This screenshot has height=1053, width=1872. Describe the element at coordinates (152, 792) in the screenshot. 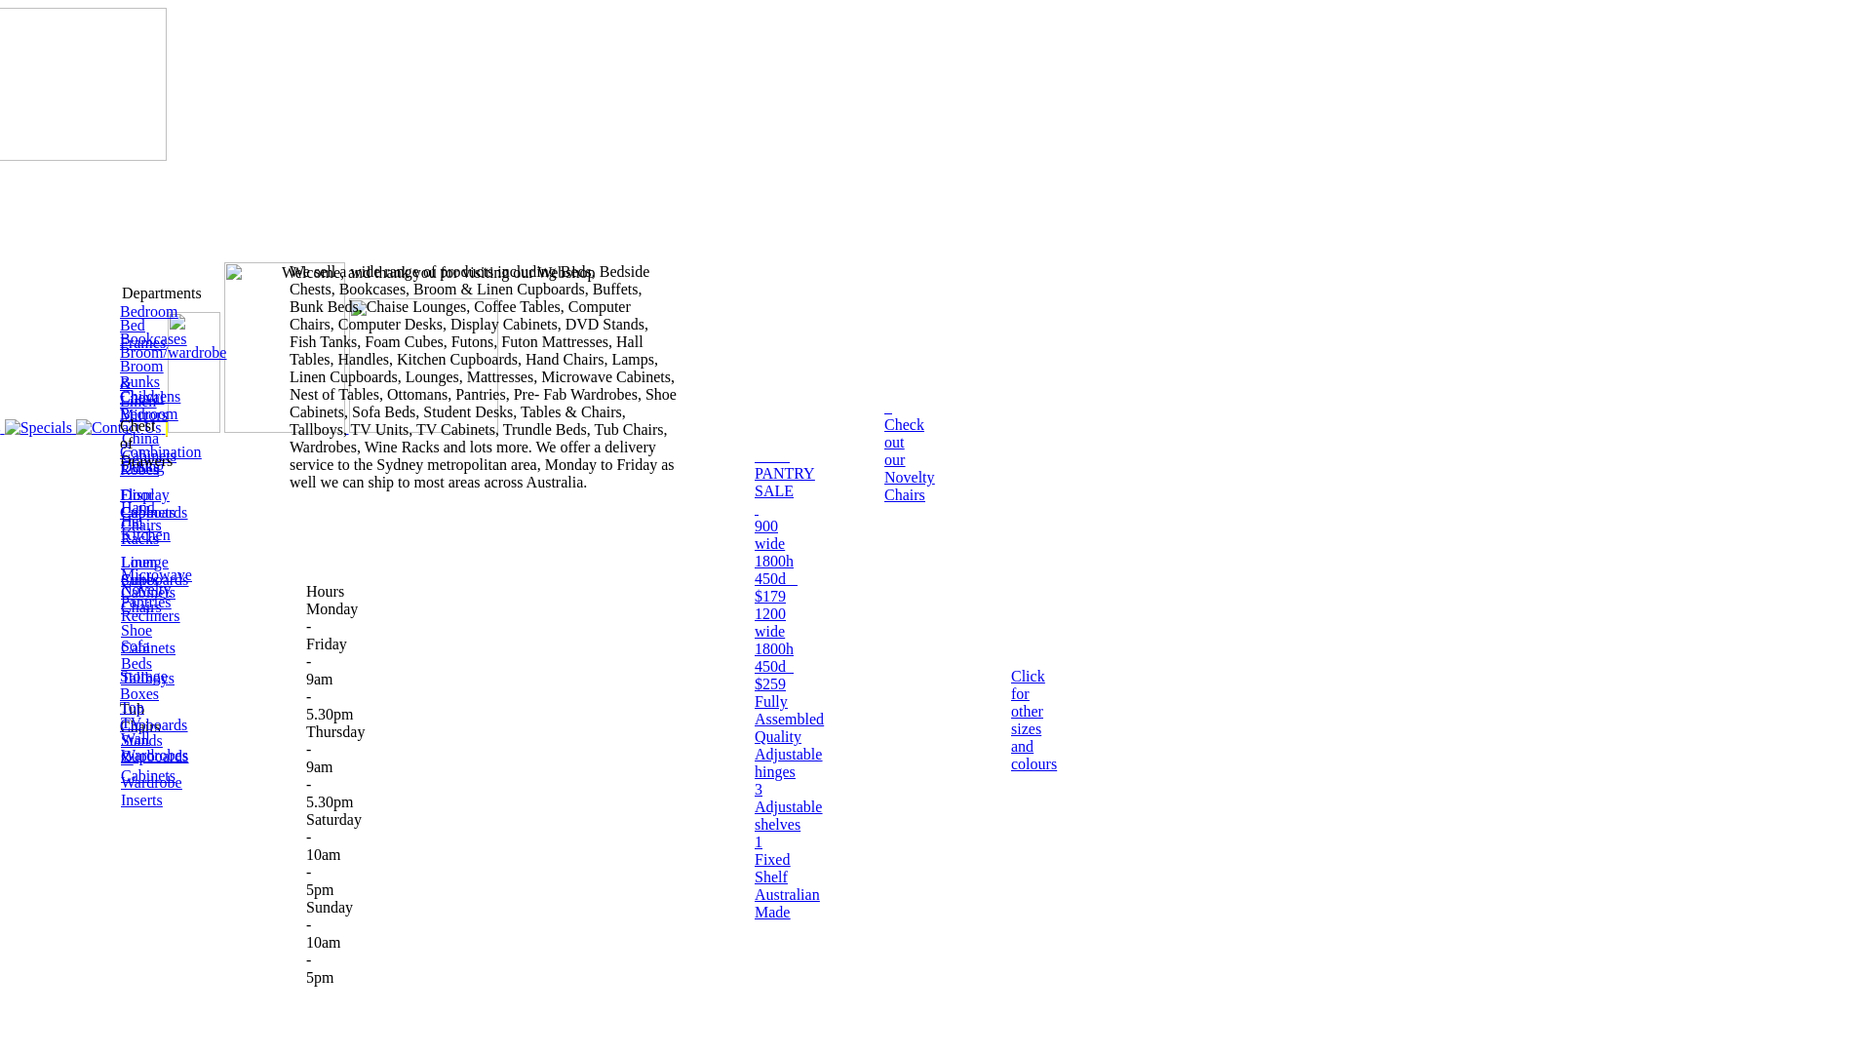

I see `Wardrobe Inserts` at that location.